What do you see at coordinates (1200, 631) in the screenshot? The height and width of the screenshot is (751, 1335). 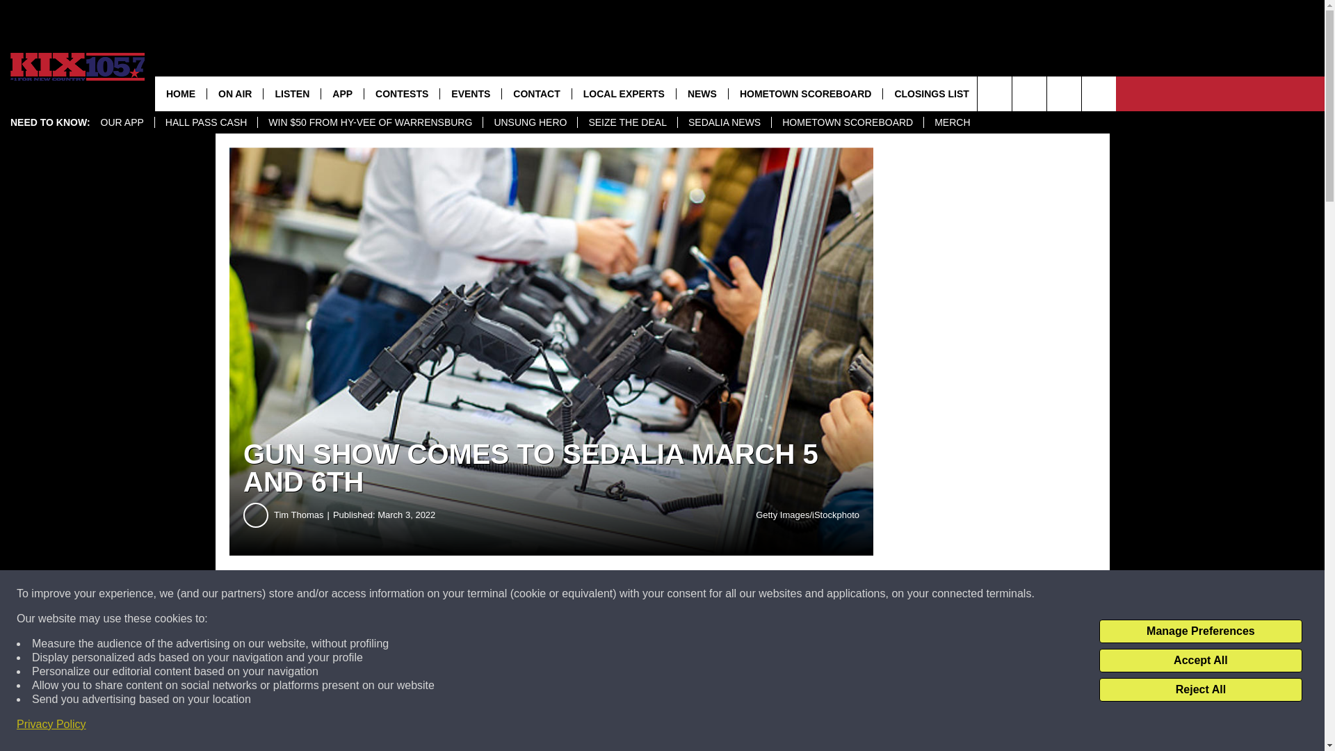 I see `Manage Preferences` at bounding box center [1200, 631].